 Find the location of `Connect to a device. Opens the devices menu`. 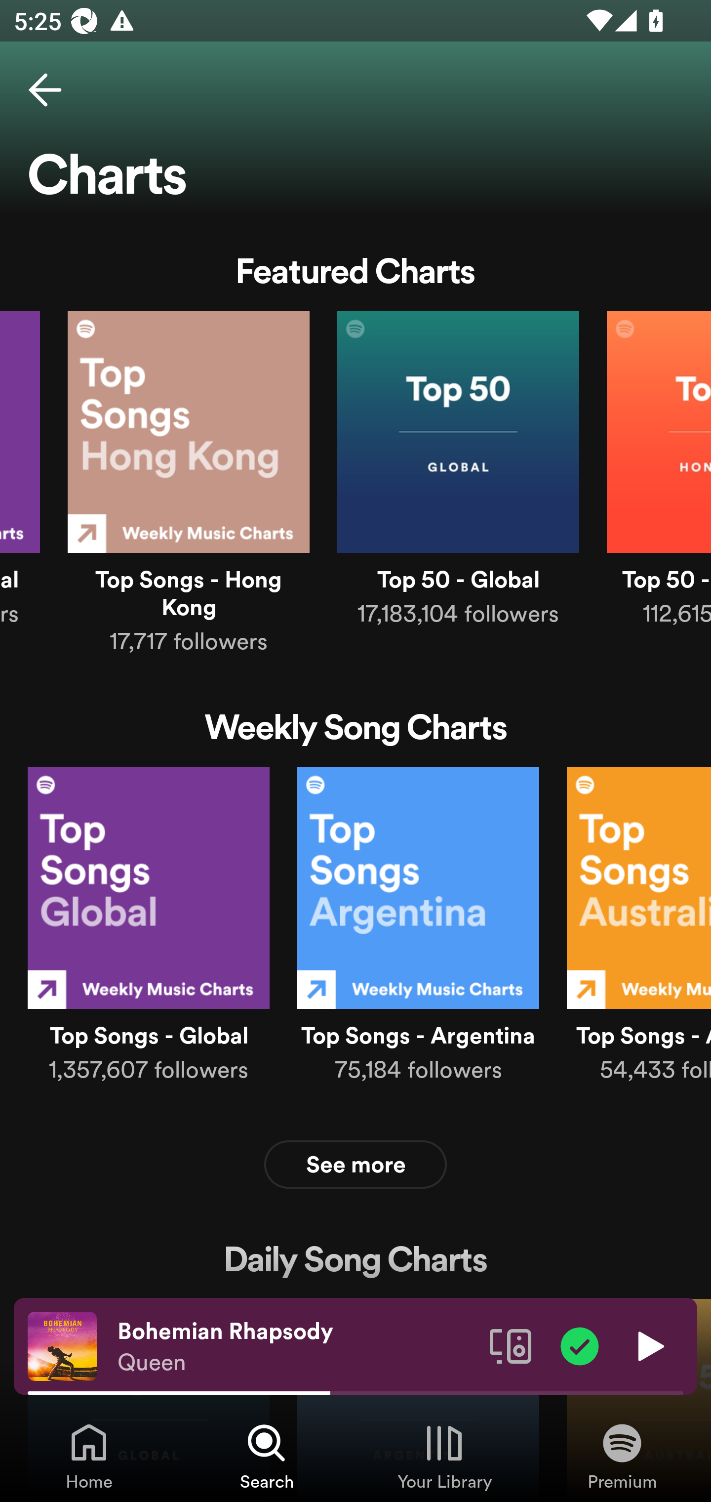

Connect to a device. Opens the devices menu is located at coordinates (511, 1345).